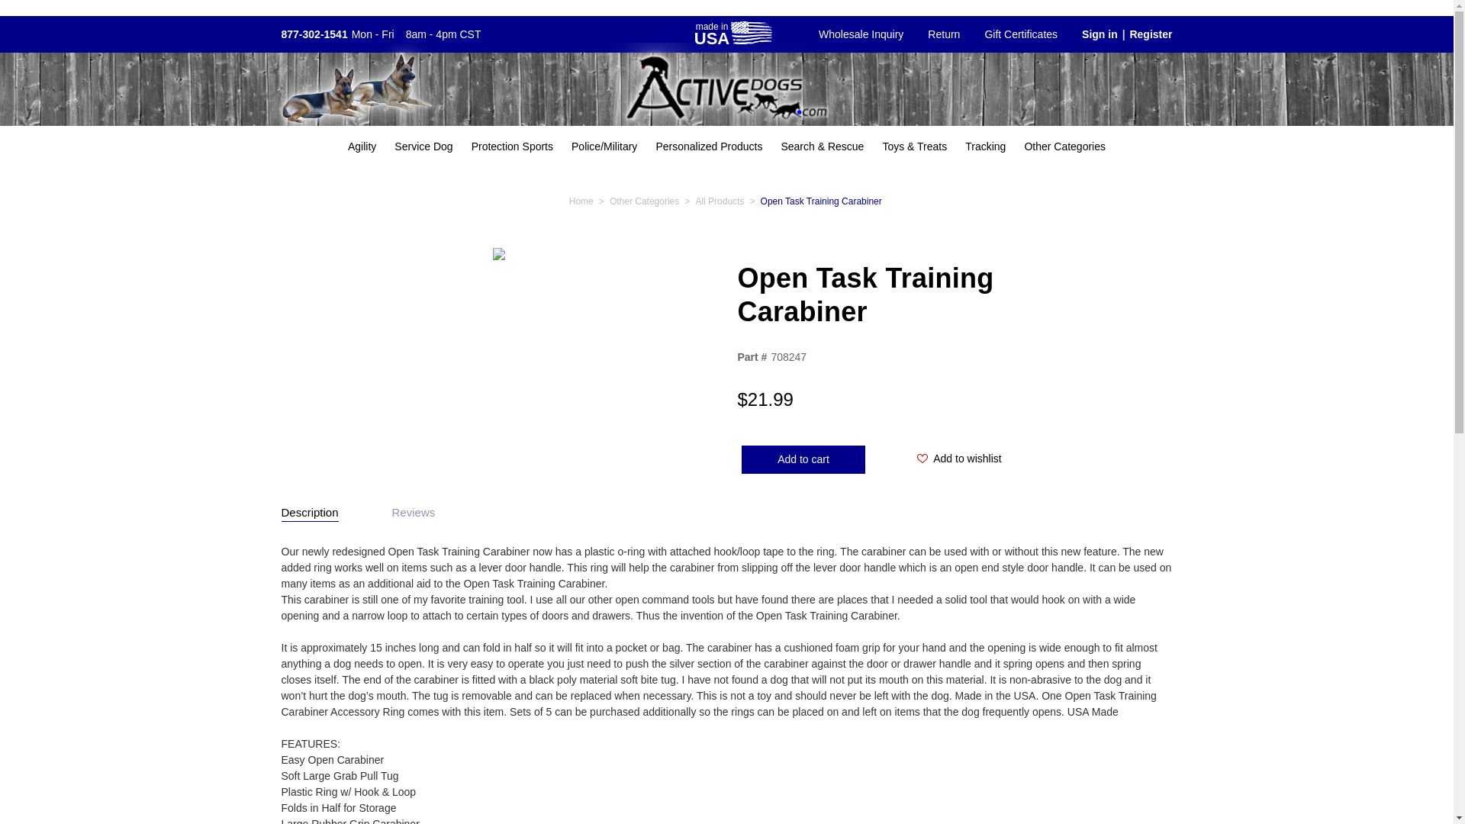 This screenshot has height=824, width=1465. What do you see at coordinates (944, 34) in the screenshot?
I see `Return` at bounding box center [944, 34].